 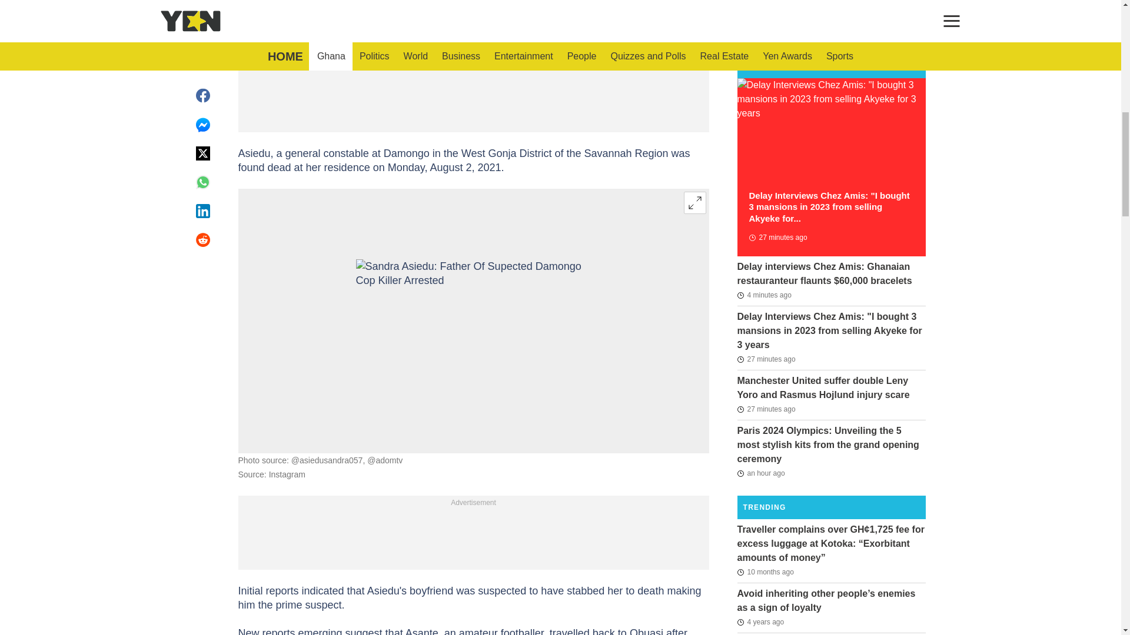 What do you see at coordinates (766, 359) in the screenshot?
I see `2024-07-28T09:08:03Z` at bounding box center [766, 359].